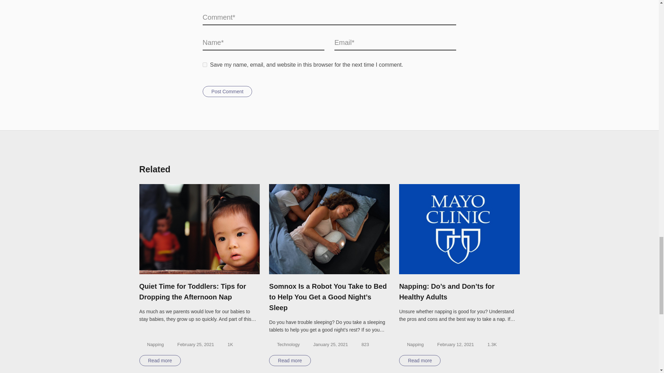 The image size is (664, 373). I want to click on yes, so click(205, 65).